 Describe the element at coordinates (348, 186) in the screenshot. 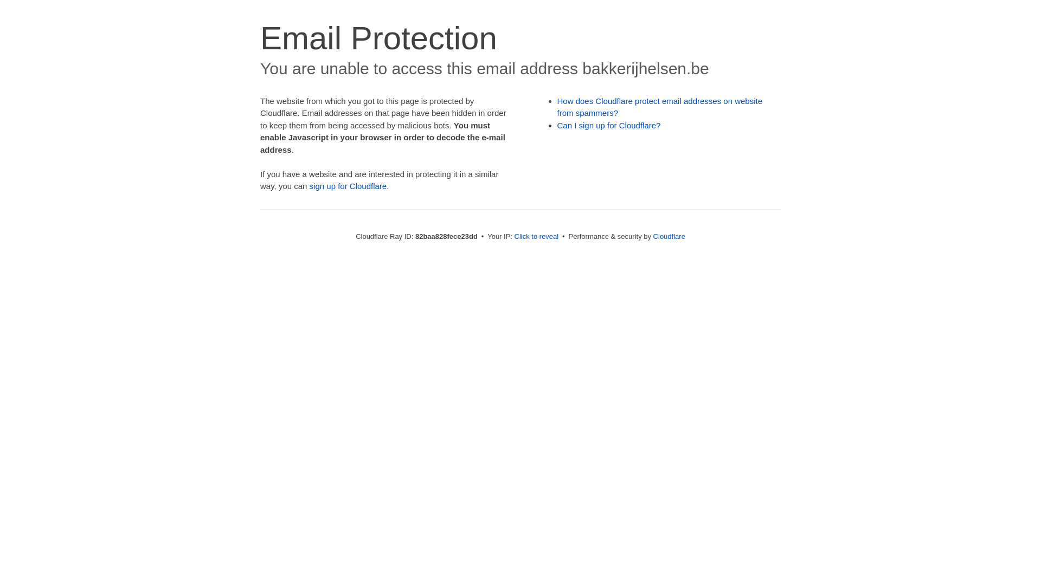

I see `sign up for Cloudflare` at that location.